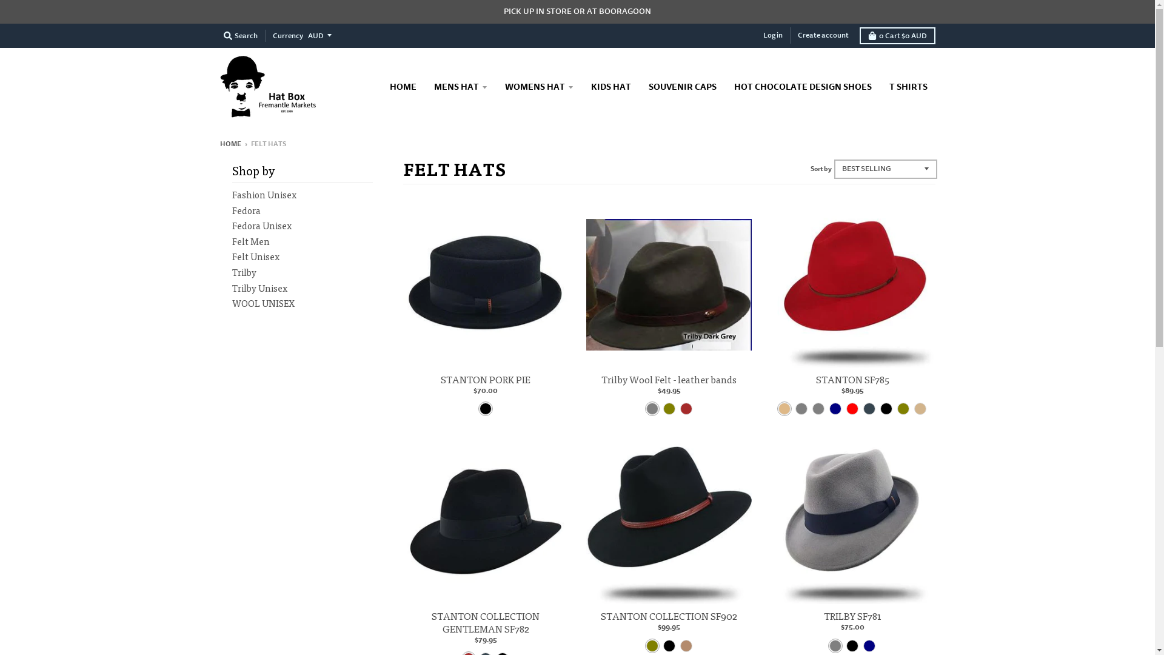 This screenshot has width=1164, height=655. Describe the element at coordinates (669, 409) in the screenshot. I see `Olive` at that location.